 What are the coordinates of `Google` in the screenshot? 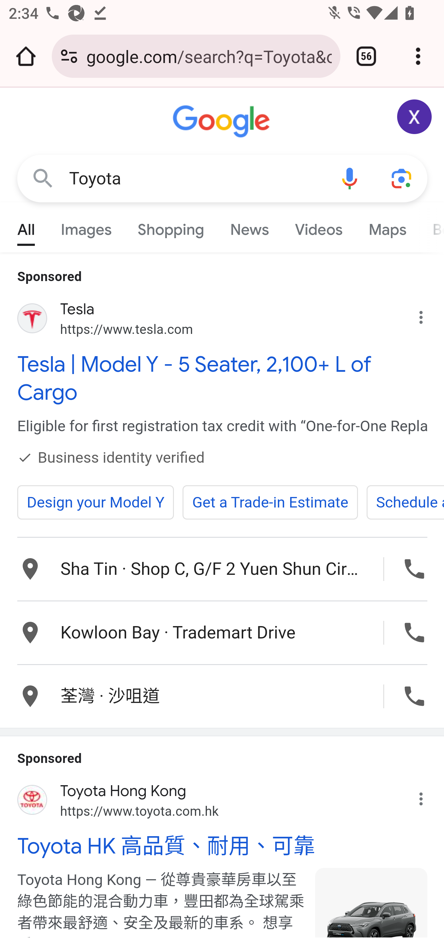 It's located at (223, 122).